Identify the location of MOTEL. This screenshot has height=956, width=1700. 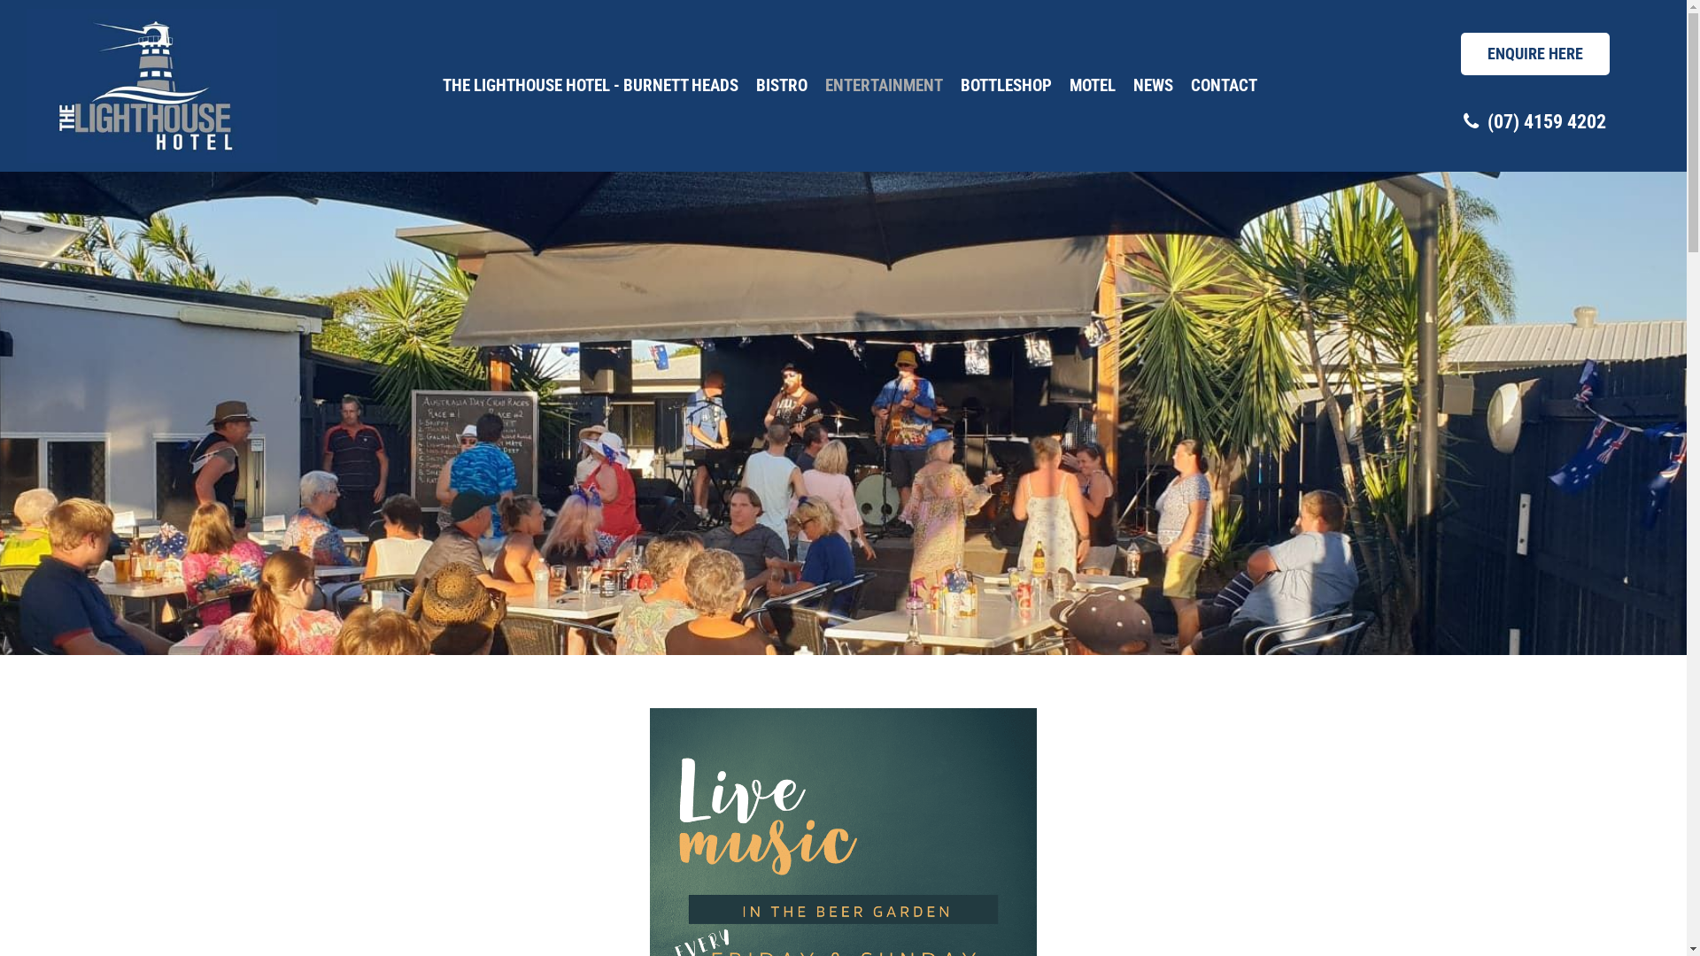
(1093, 86).